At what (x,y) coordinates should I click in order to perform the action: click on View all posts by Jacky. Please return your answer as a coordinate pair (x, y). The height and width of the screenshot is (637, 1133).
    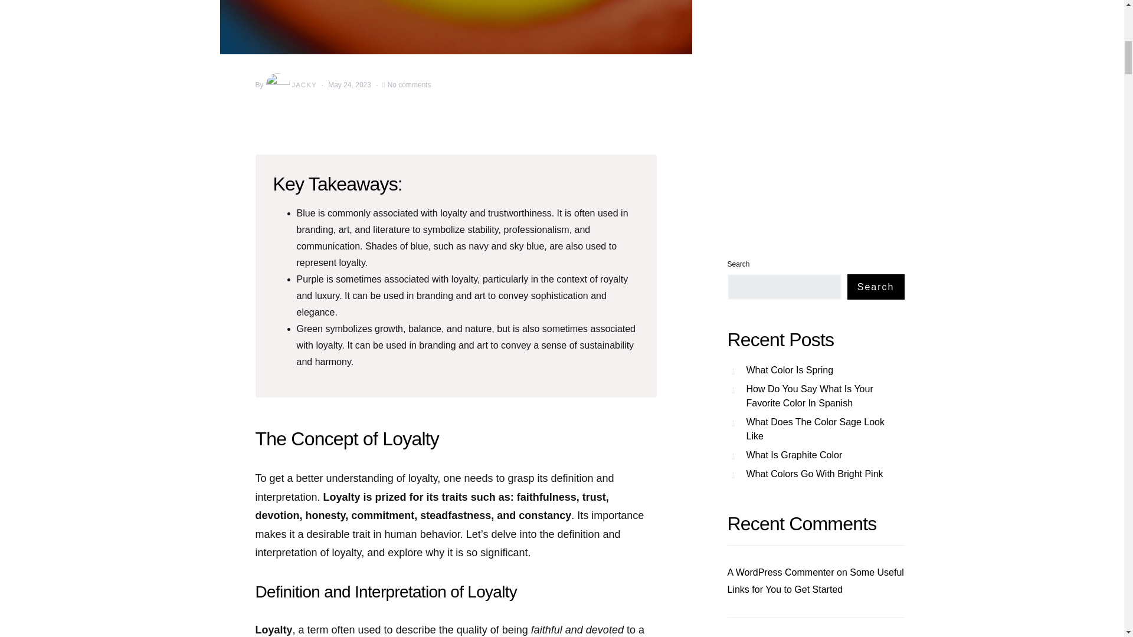
    Looking at the image, I should click on (290, 85).